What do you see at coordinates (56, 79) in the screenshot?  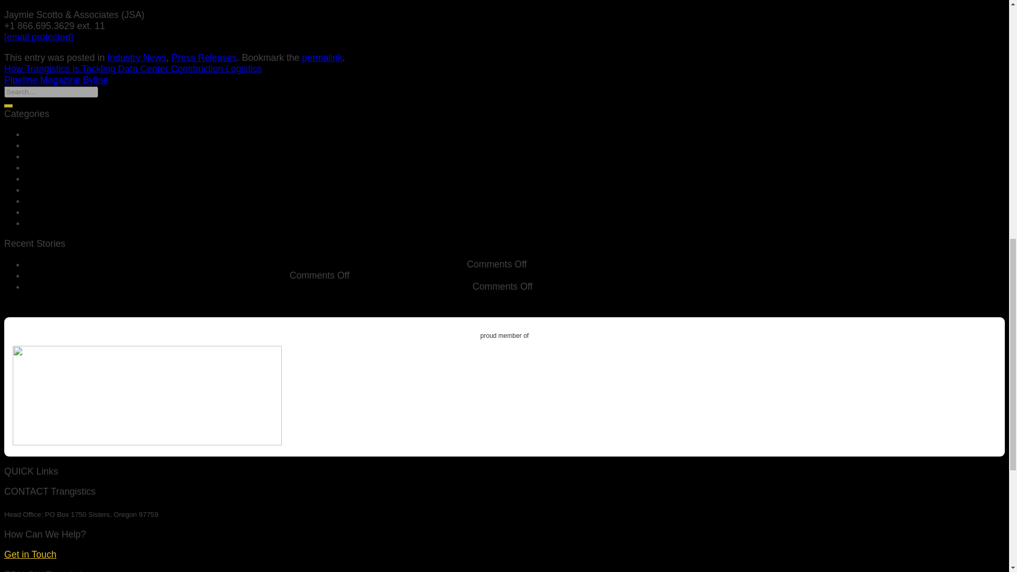 I see `Pipeline Magazine Byline` at bounding box center [56, 79].